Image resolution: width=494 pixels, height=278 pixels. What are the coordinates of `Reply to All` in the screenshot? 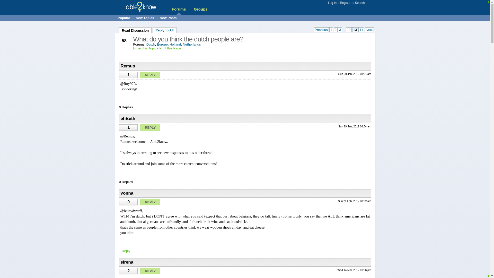 It's located at (164, 30).